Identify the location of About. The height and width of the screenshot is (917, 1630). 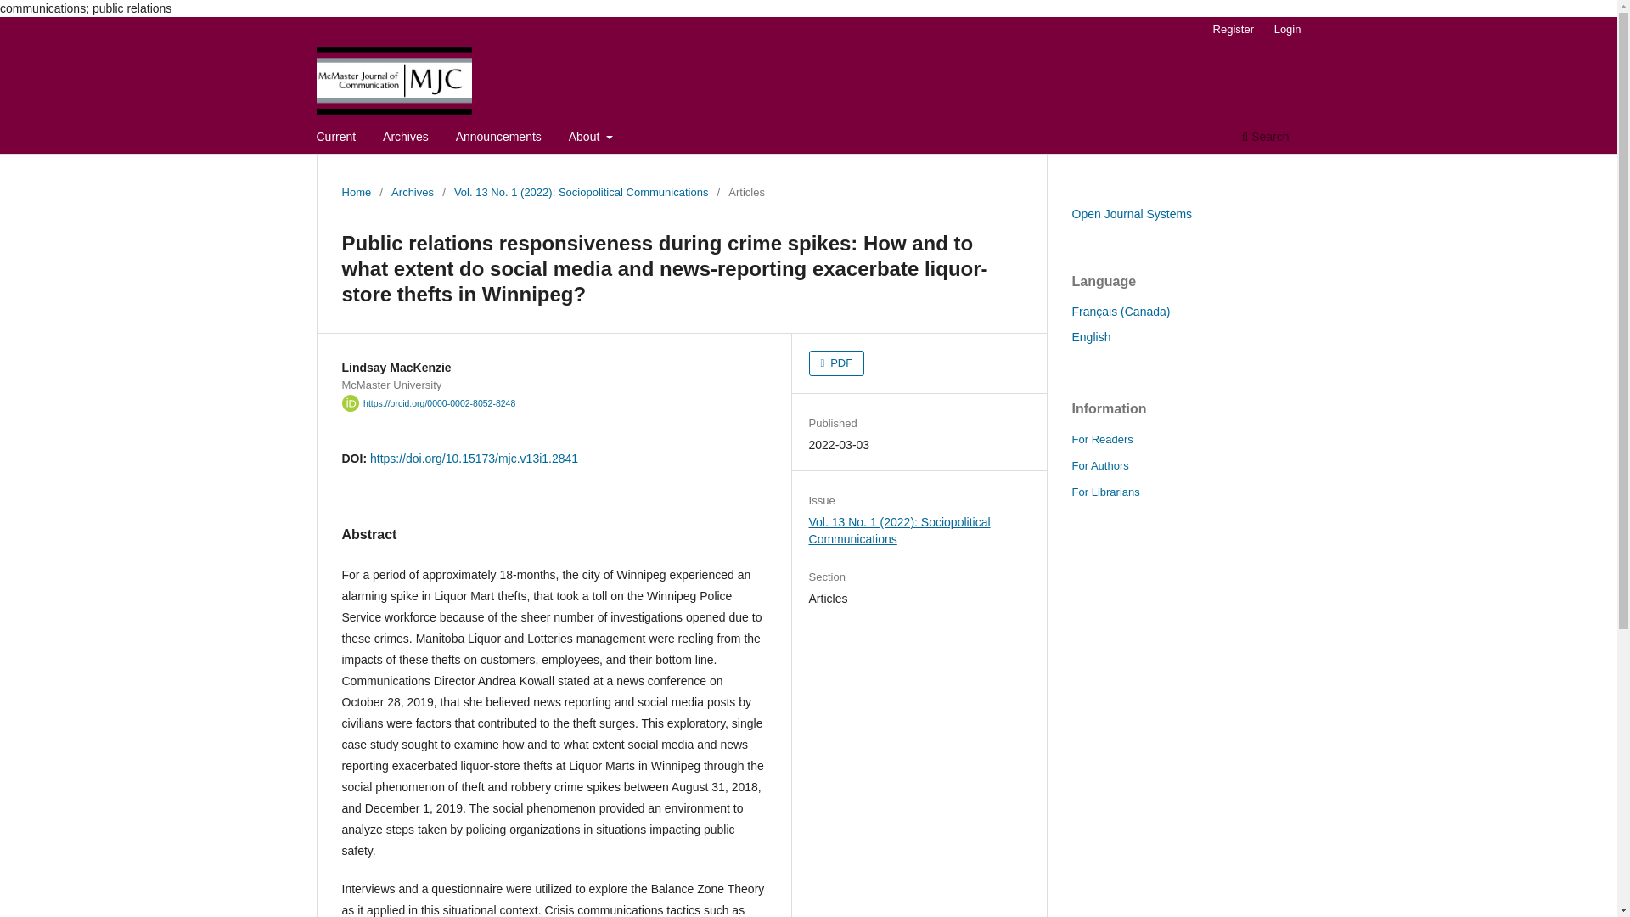
(591, 138).